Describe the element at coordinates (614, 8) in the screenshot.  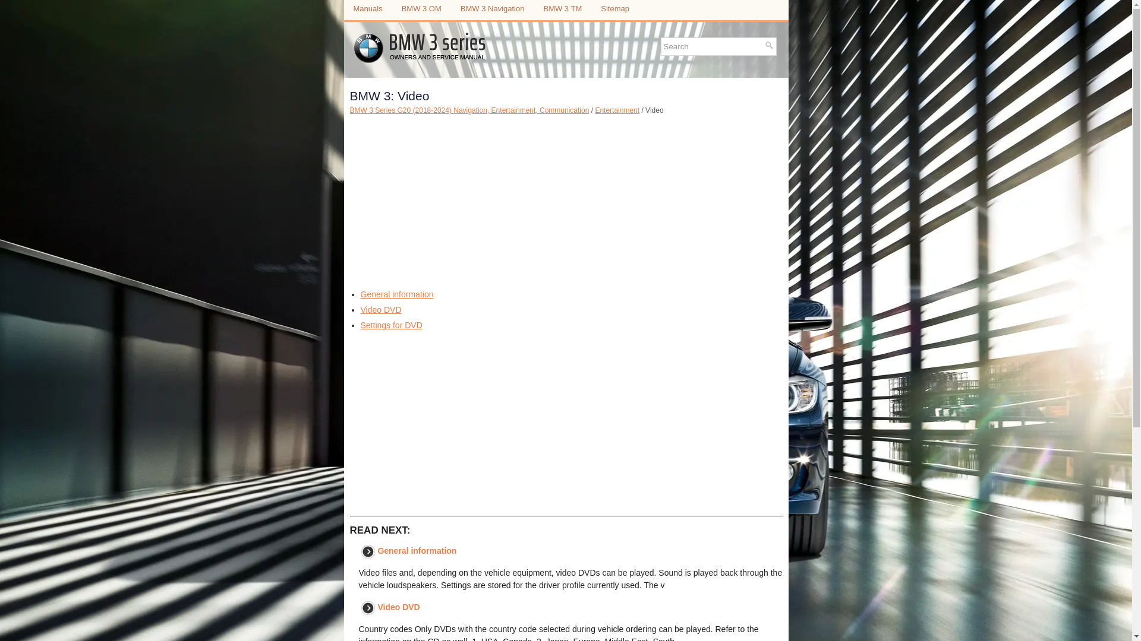
I see `Sitemap` at that location.